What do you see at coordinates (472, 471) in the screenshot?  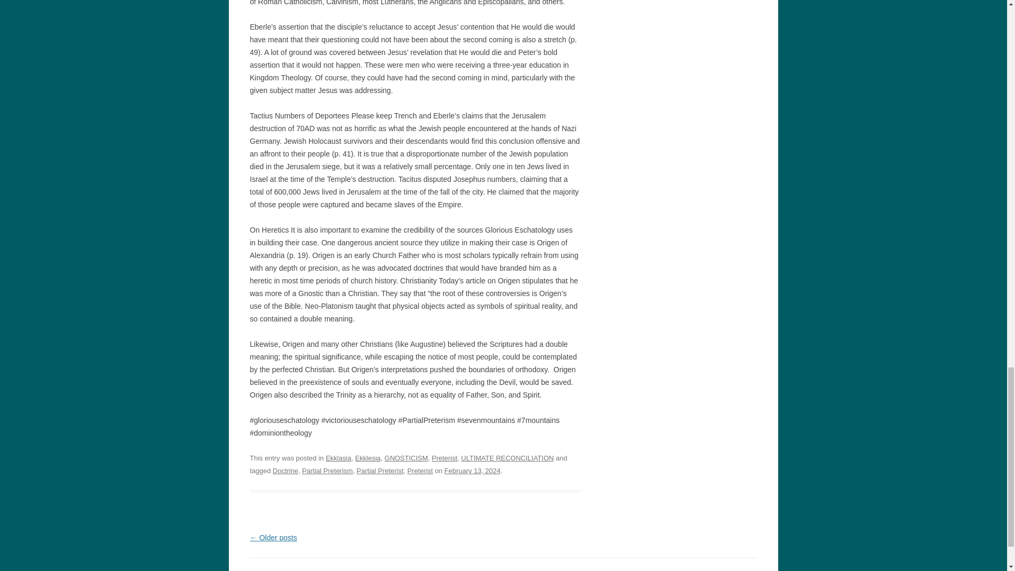 I see `February 13, 2024` at bounding box center [472, 471].